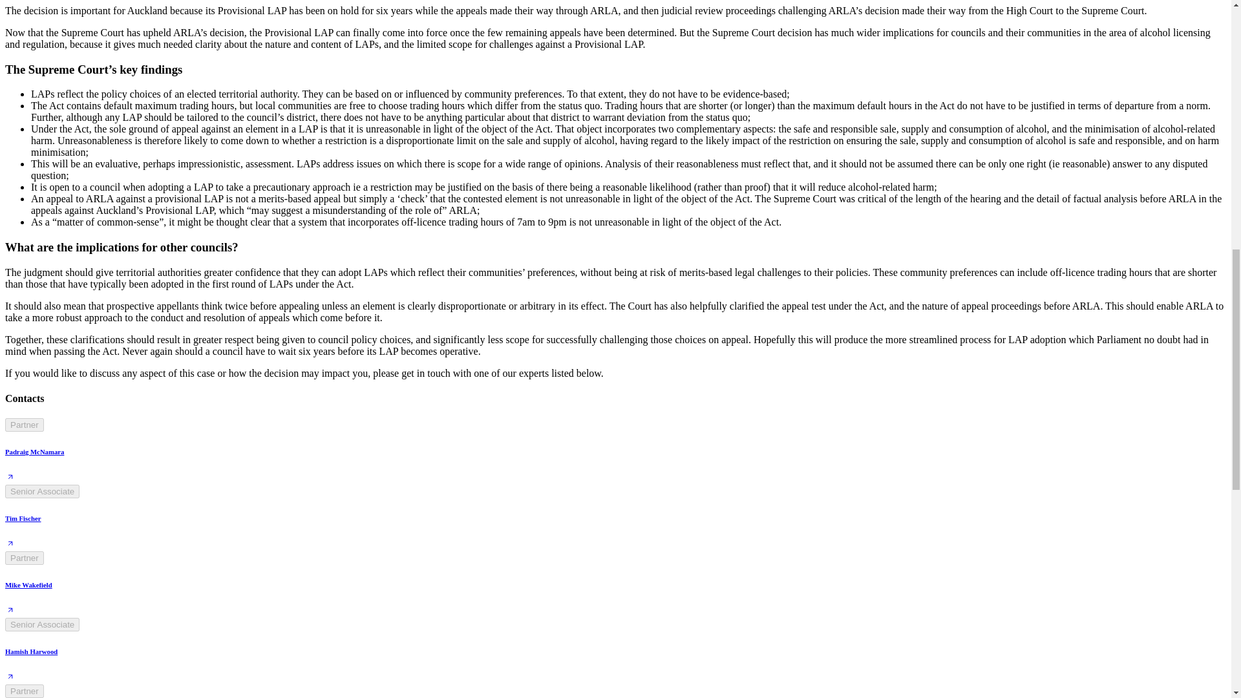 This screenshot has width=1241, height=698. I want to click on Partner, so click(24, 425).